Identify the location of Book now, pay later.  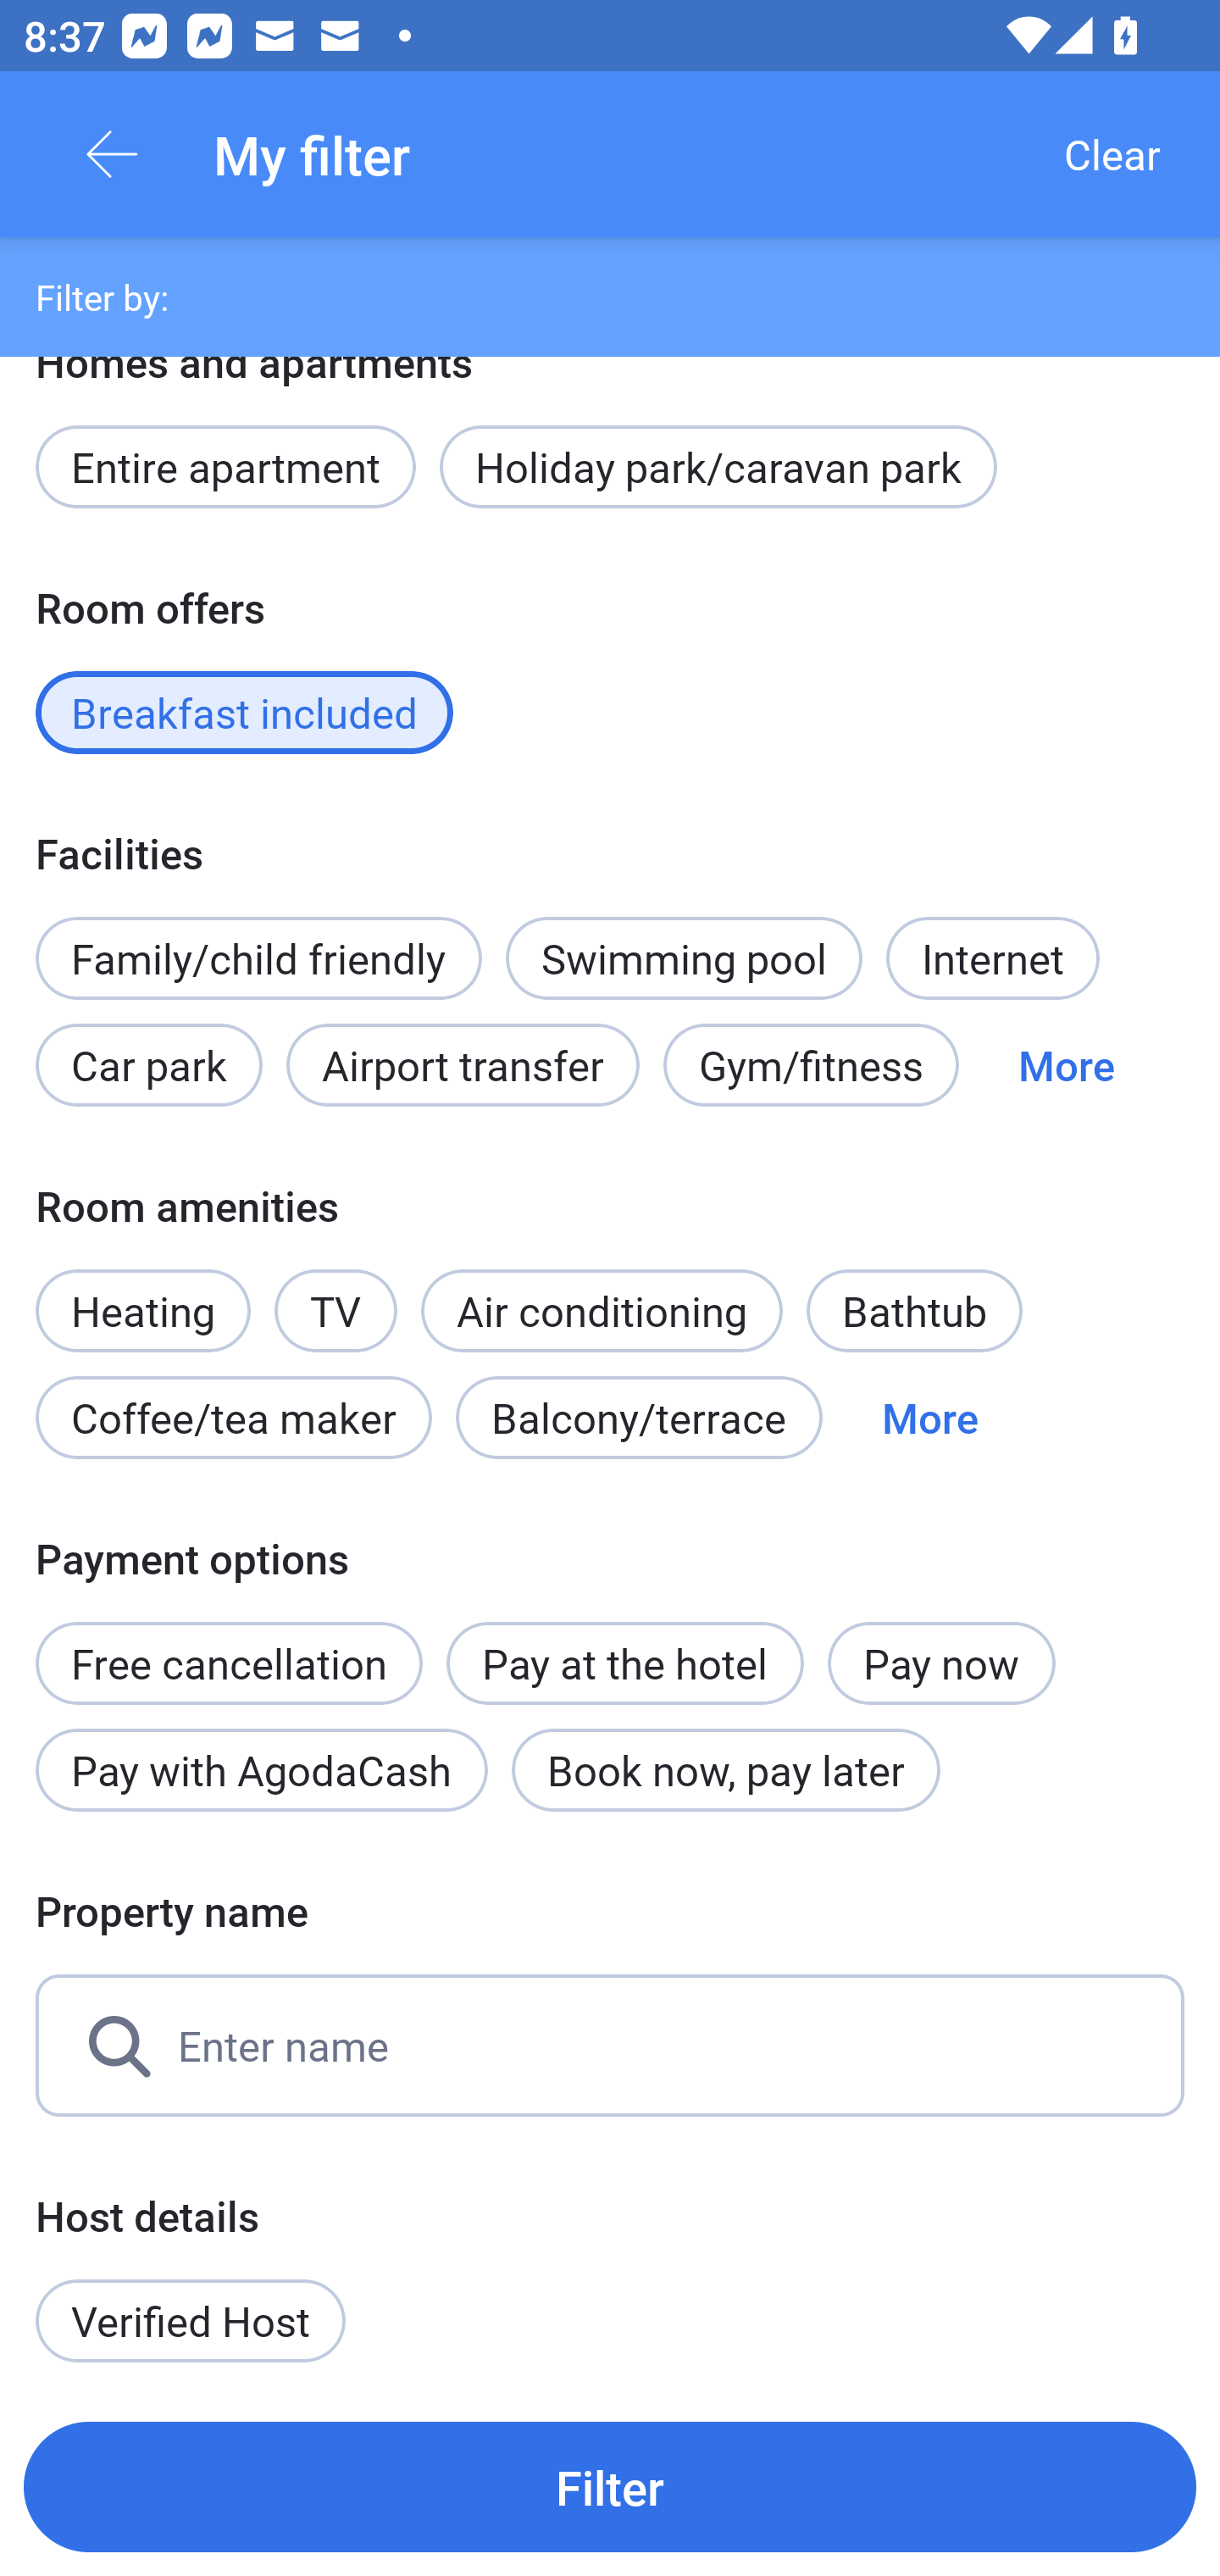
(725, 1771).